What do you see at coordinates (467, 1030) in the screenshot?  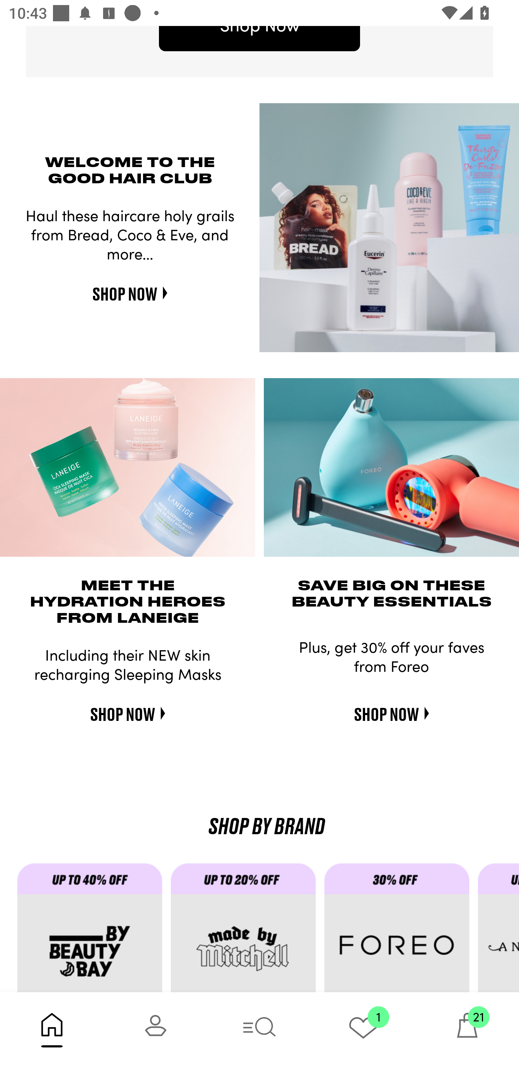 I see `21` at bounding box center [467, 1030].